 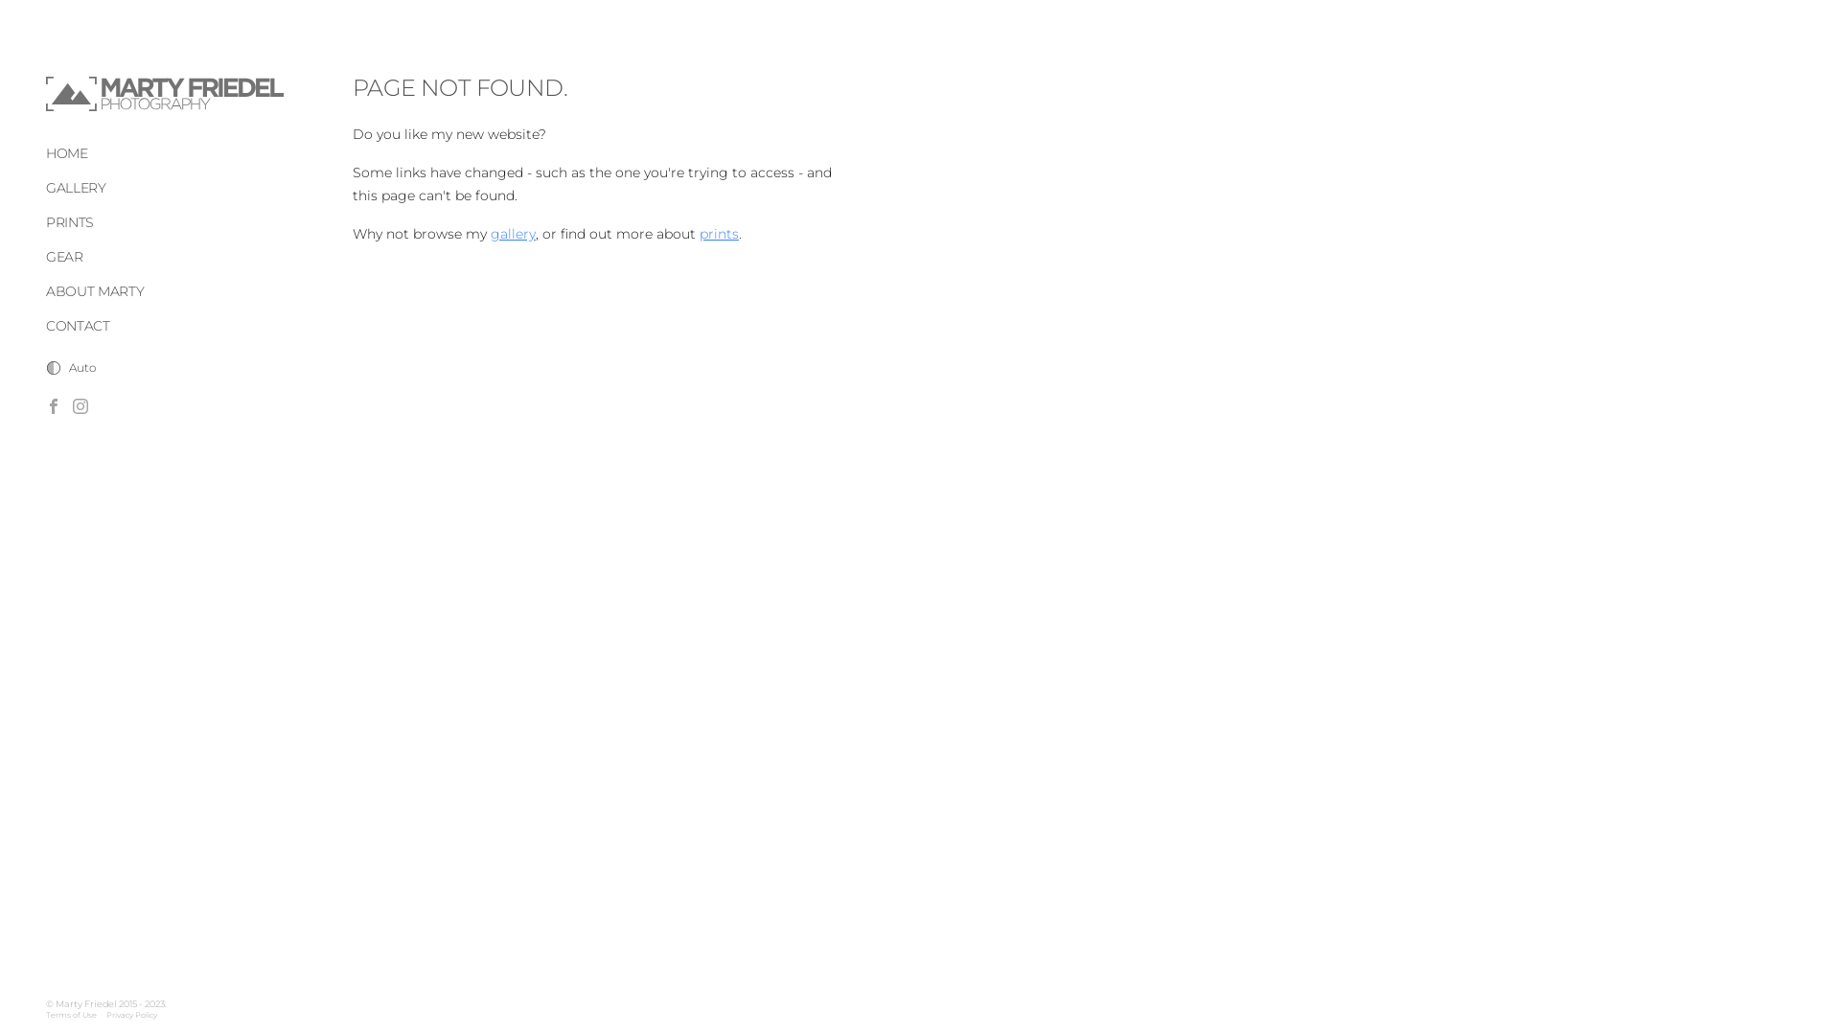 What do you see at coordinates (514, 234) in the screenshot?
I see `gallery` at bounding box center [514, 234].